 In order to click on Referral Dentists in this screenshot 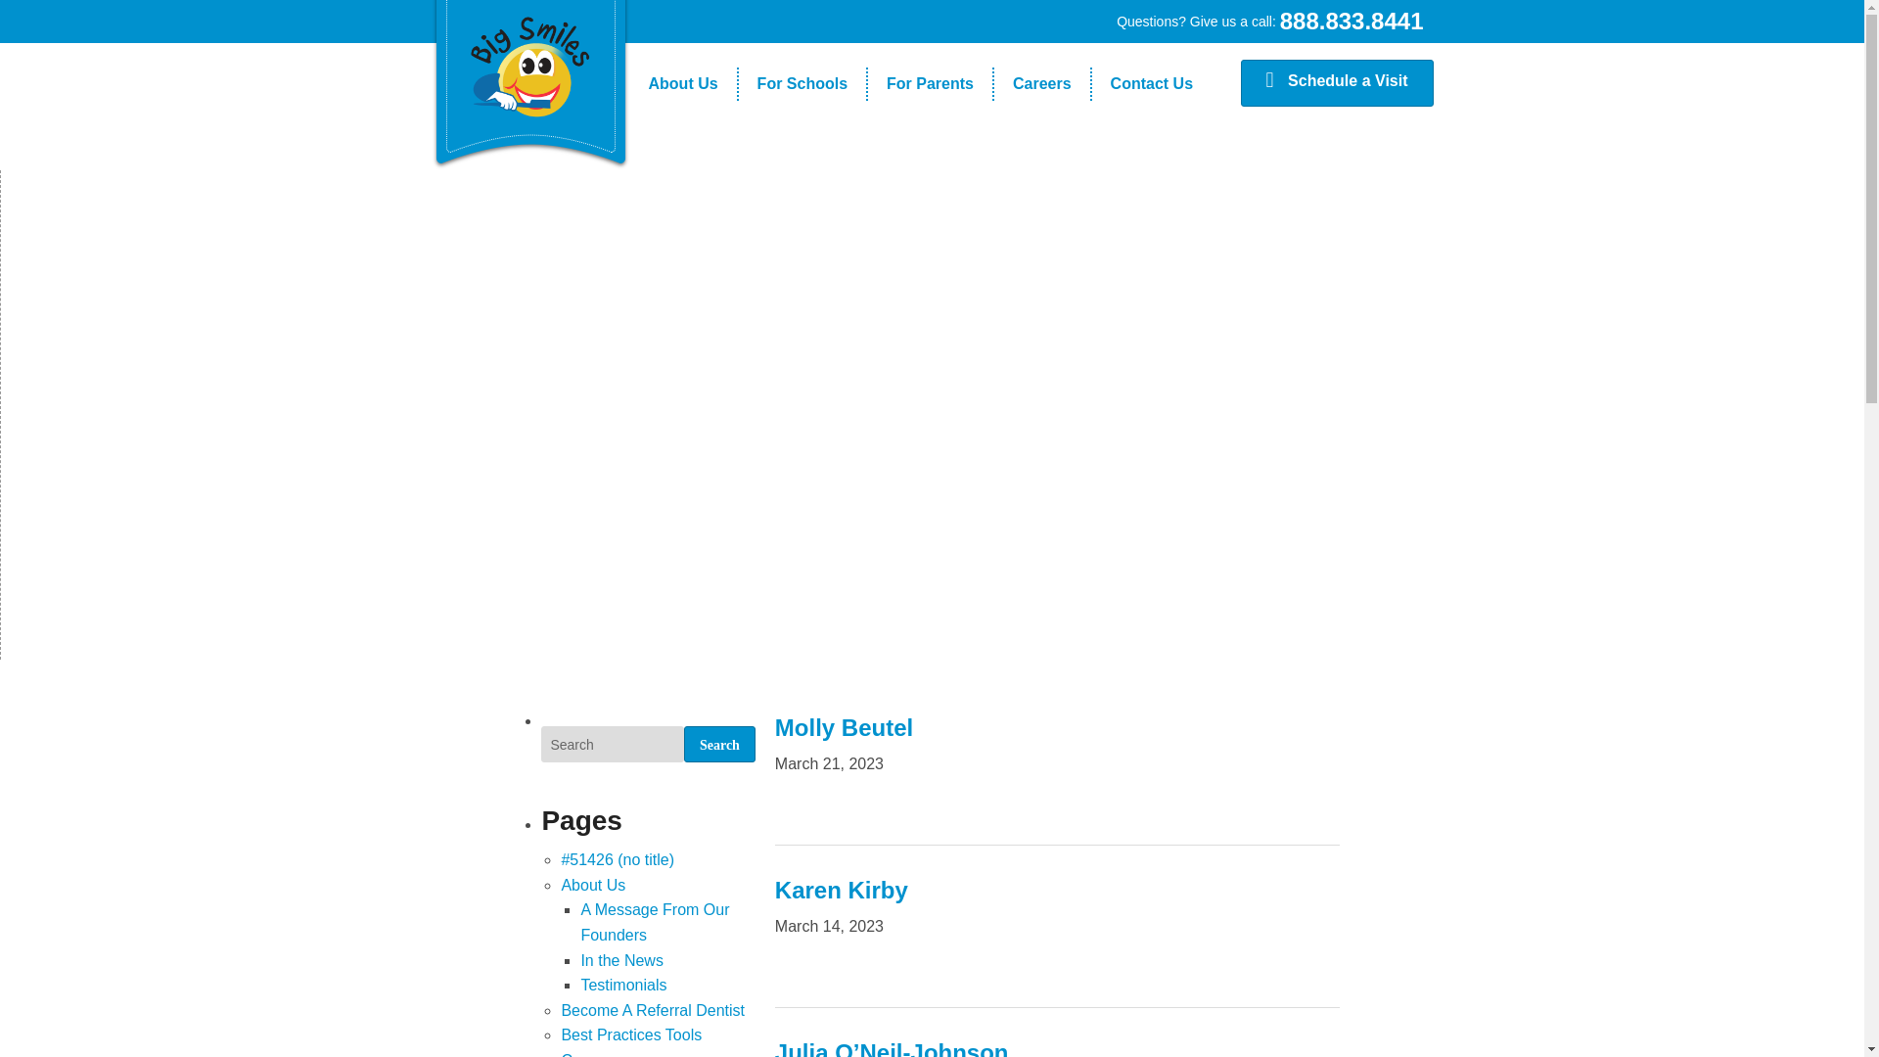, I will do `click(930, 184)`.